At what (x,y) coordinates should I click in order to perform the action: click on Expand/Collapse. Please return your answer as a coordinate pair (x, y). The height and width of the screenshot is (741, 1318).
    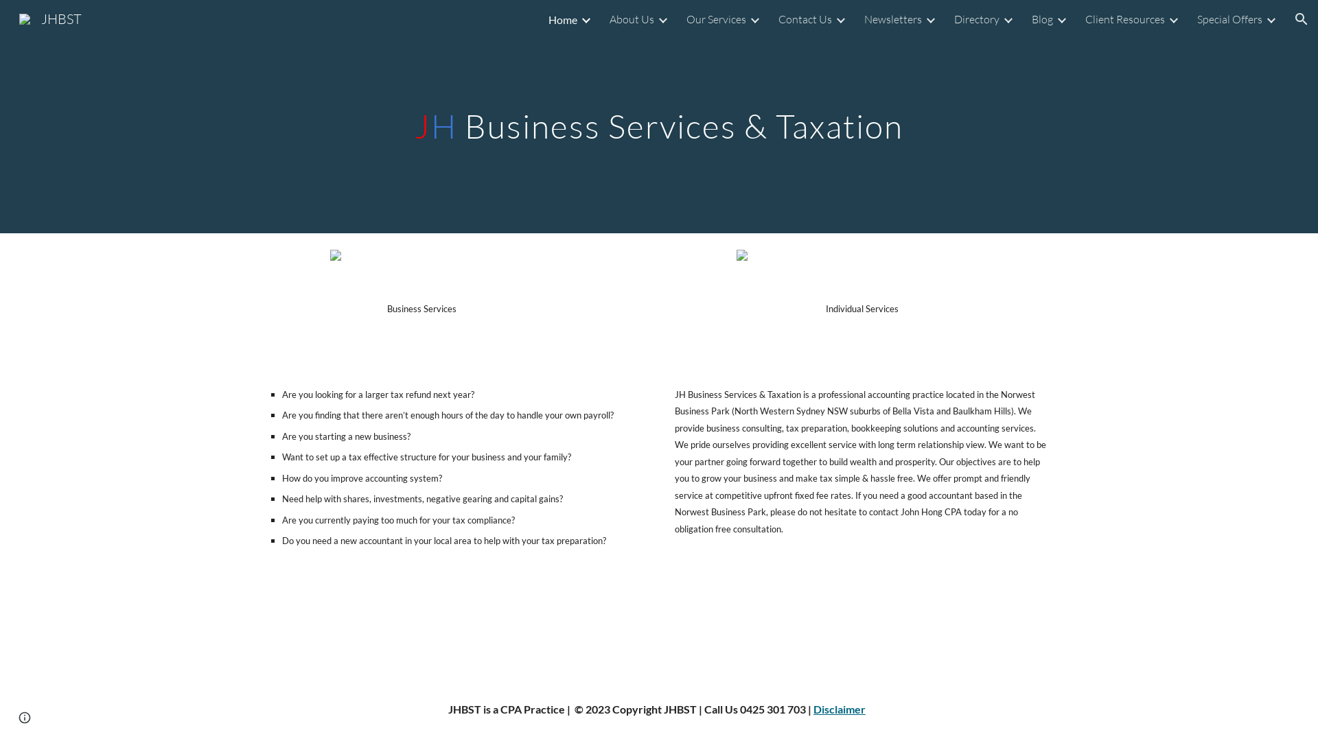
    Looking at the image, I should click on (1008, 19).